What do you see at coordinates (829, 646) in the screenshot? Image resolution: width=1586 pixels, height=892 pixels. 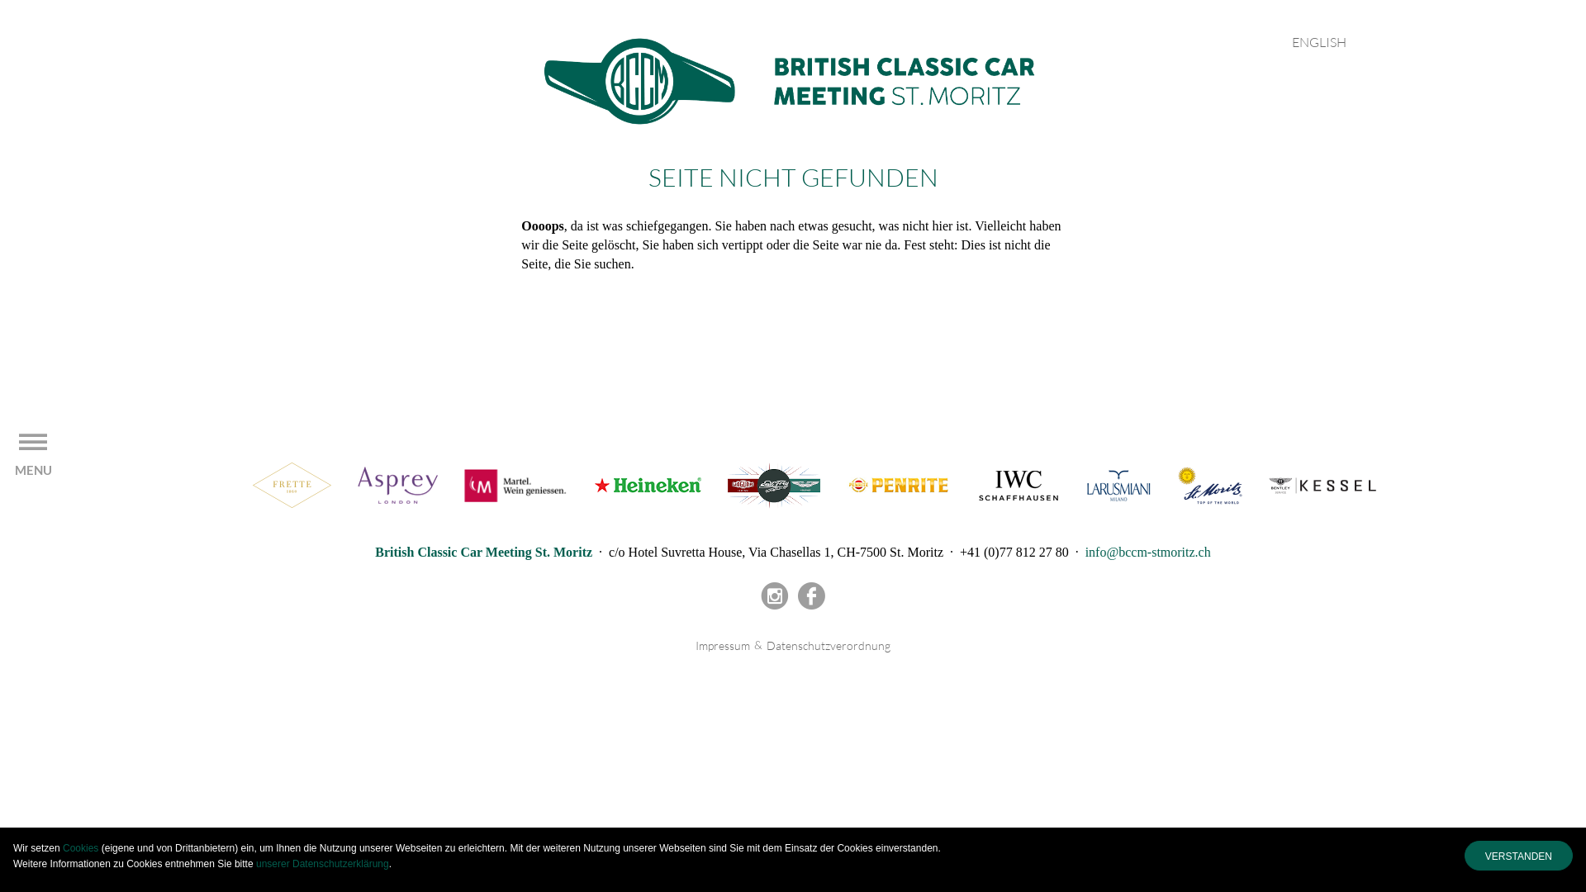 I see `Datenschutzverordnung` at bounding box center [829, 646].